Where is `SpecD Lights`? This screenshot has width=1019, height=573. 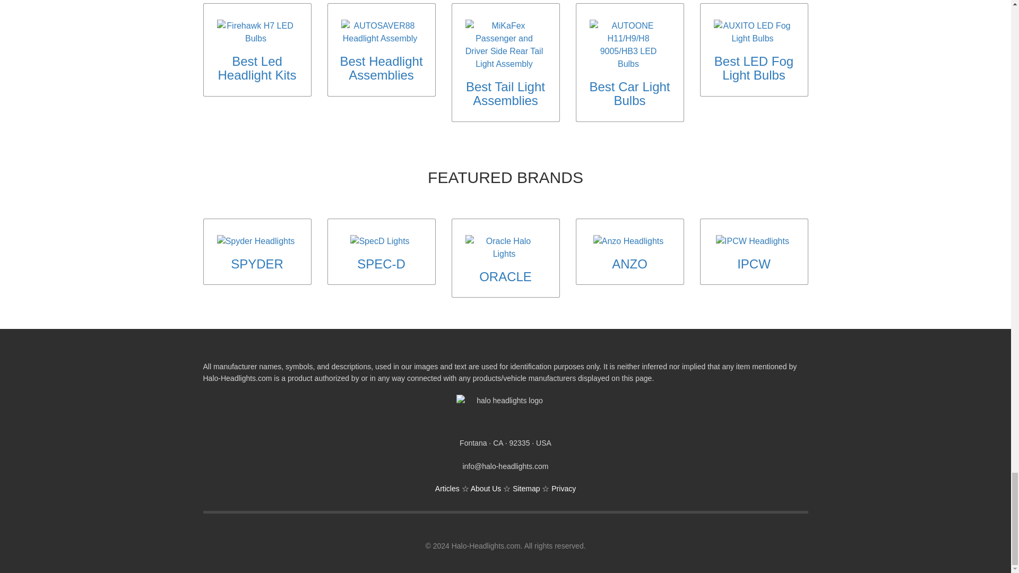 SpecD Lights is located at coordinates (380, 241).